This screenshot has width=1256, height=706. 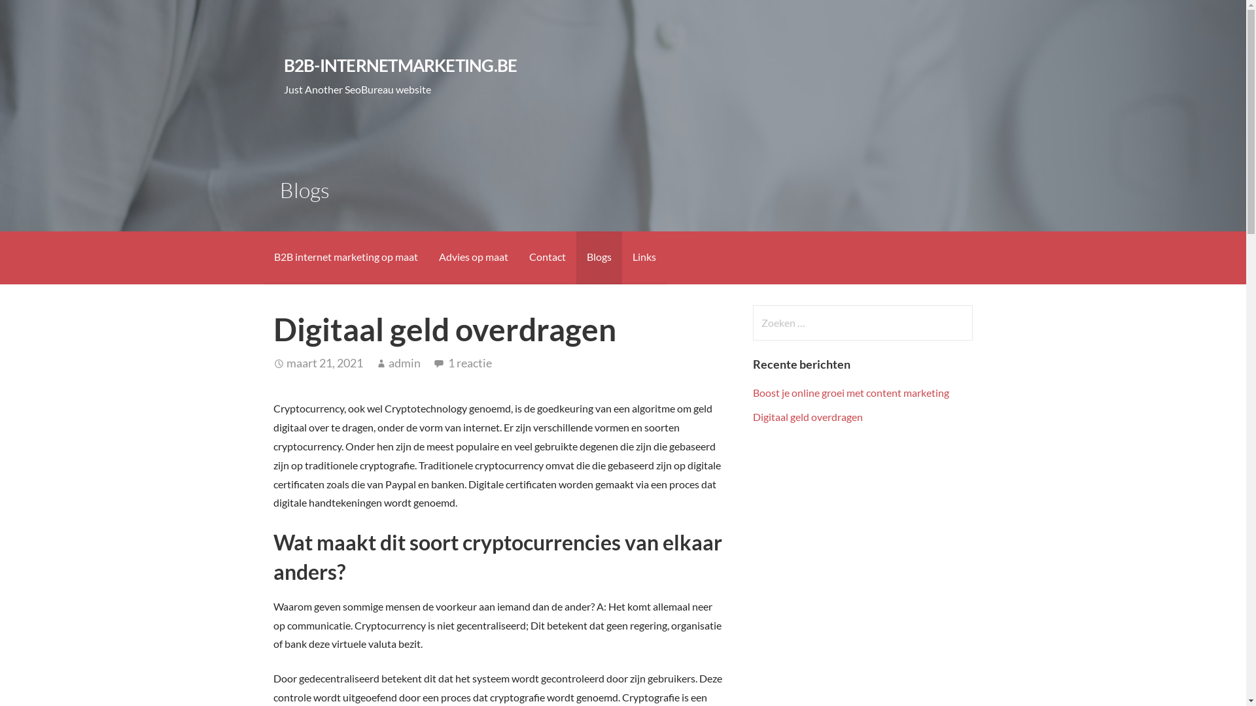 What do you see at coordinates (808, 417) in the screenshot?
I see `Digitaal geld overdragen` at bounding box center [808, 417].